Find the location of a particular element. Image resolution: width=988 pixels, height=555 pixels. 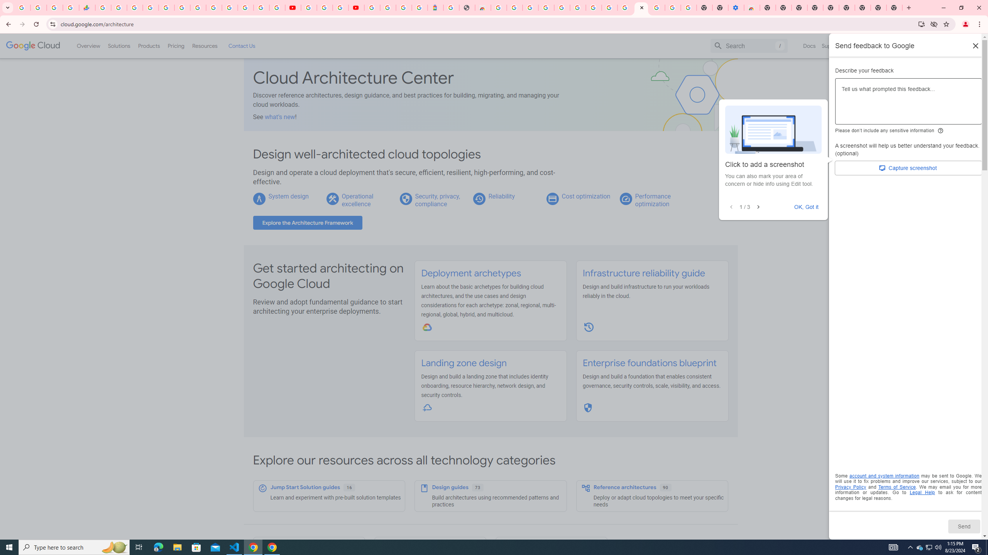

Google Cloud is located at coordinates (33, 46).